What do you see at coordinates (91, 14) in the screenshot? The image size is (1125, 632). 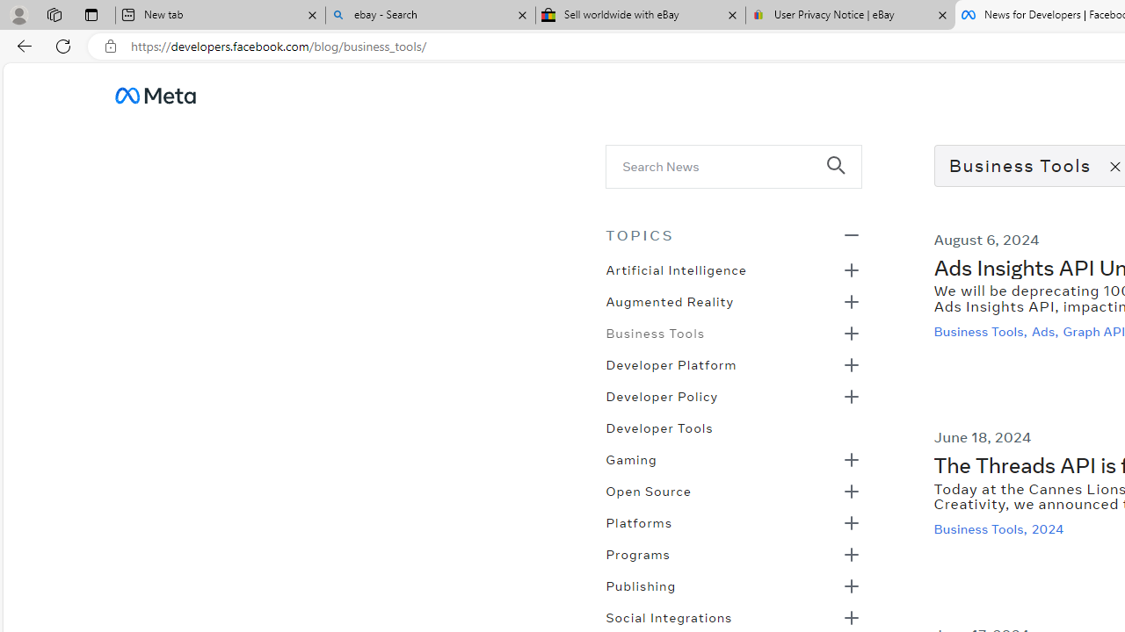 I see `Tab actions menu` at bounding box center [91, 14].